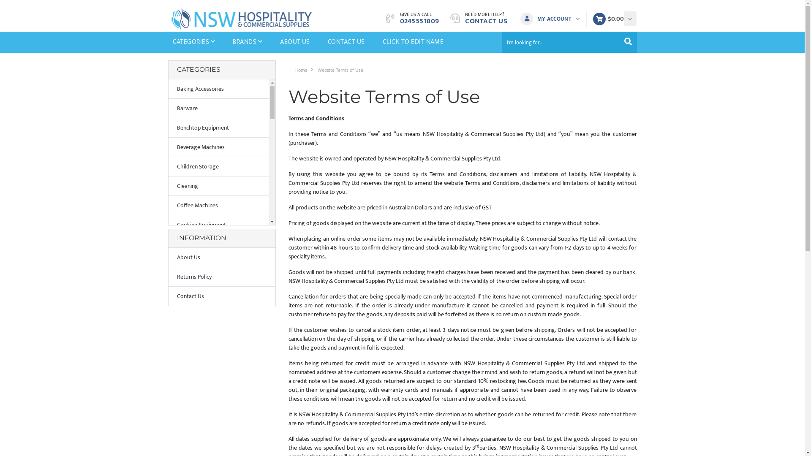 This screenshot has width=811, height=456. What do you see at coordinates (218, 303) in the screenshot?
I see `Dishwashing` at bounding box center [218, 303].